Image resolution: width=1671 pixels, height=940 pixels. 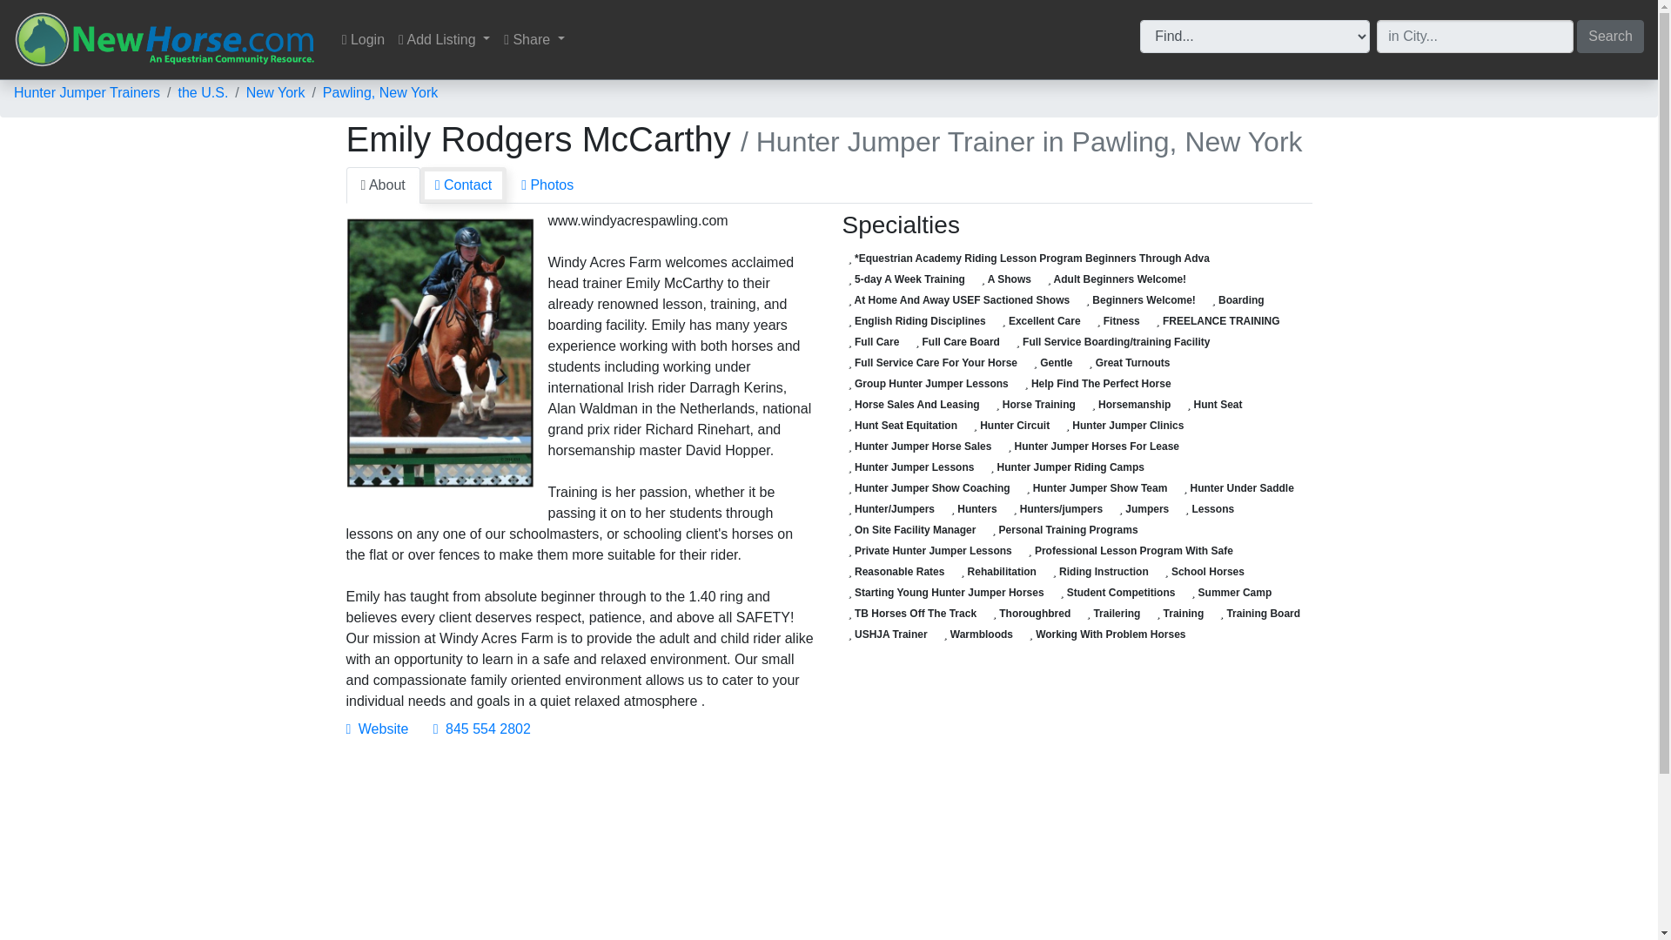 I want to click on Contact, so click(x=463, y=185).